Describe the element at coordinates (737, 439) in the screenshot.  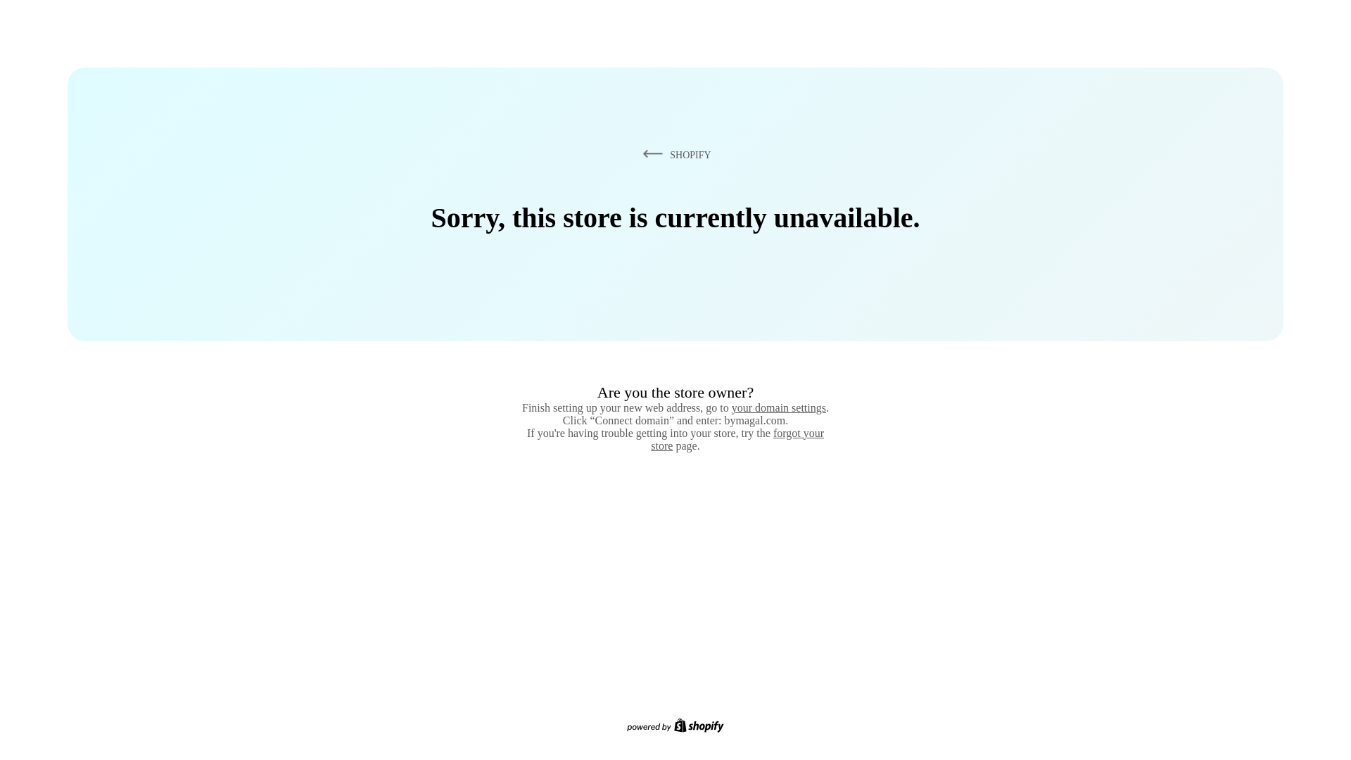
I see `forgot your store` at that location.